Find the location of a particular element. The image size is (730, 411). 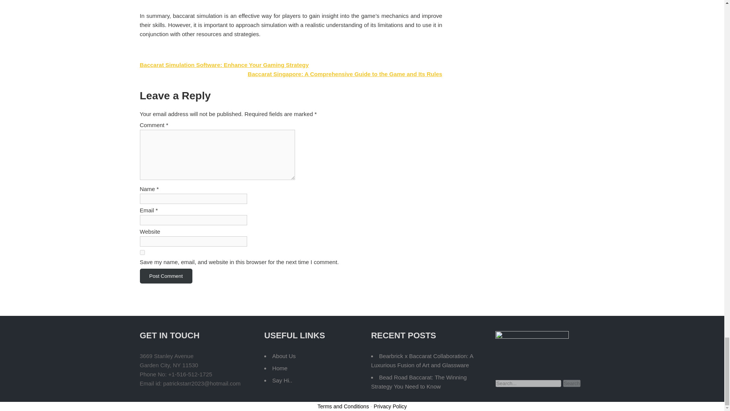

Say Hi.. is located at coordinates (282, 380).